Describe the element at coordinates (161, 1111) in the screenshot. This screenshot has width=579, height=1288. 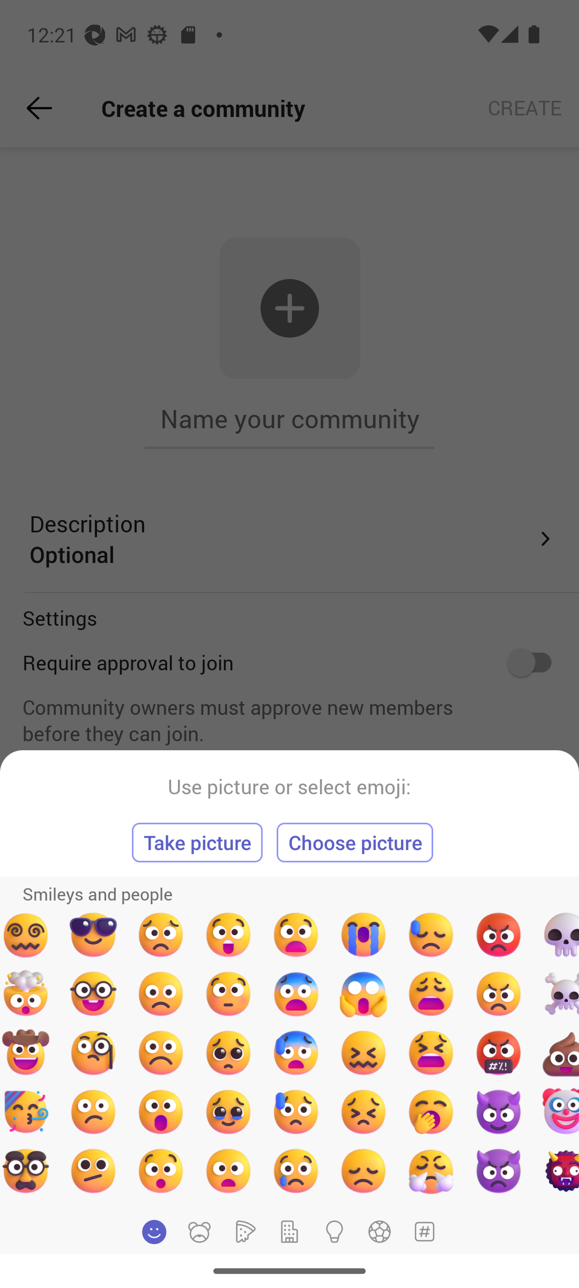
I see `Surprised emoji` at that location.